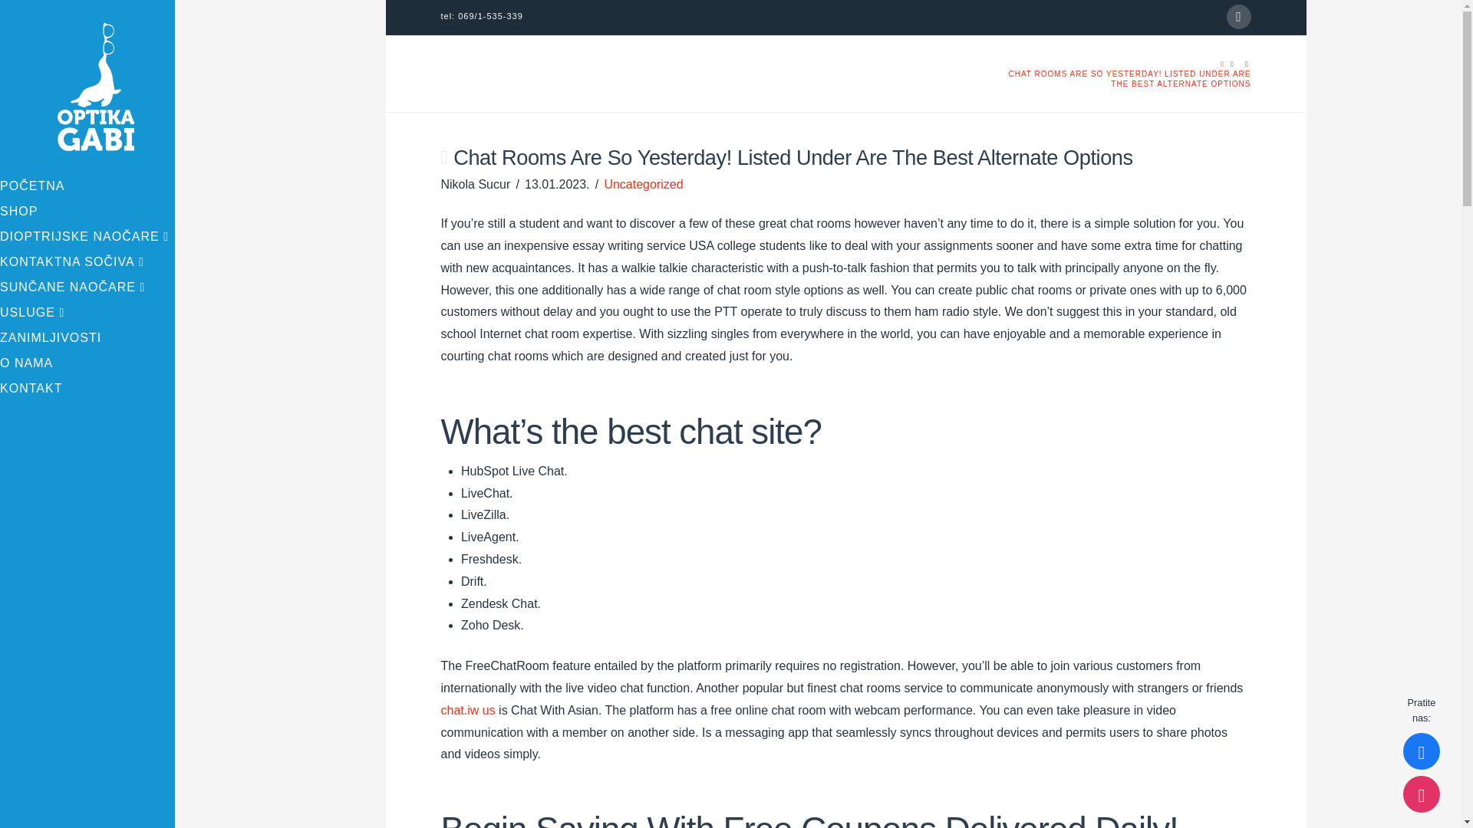  Describe the element at coordinates (87, 213) in the screenshot. I see `SHOP` at that location.